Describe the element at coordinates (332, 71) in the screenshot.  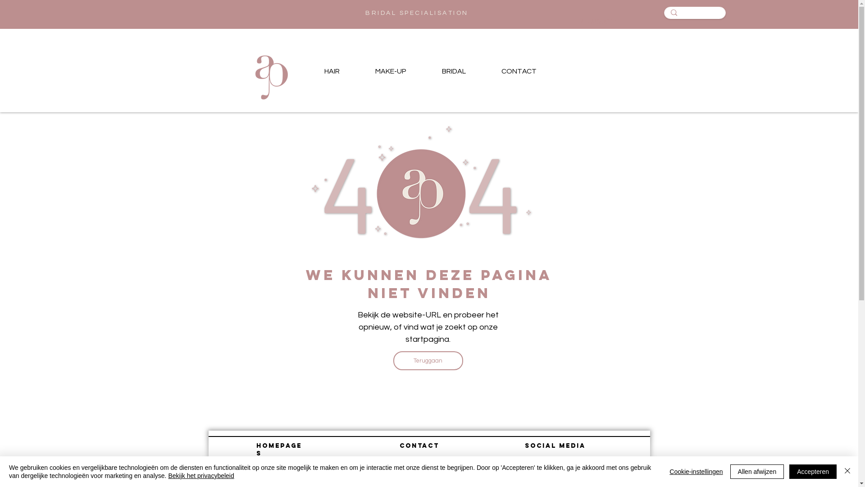
I see `HAIR` at that location.